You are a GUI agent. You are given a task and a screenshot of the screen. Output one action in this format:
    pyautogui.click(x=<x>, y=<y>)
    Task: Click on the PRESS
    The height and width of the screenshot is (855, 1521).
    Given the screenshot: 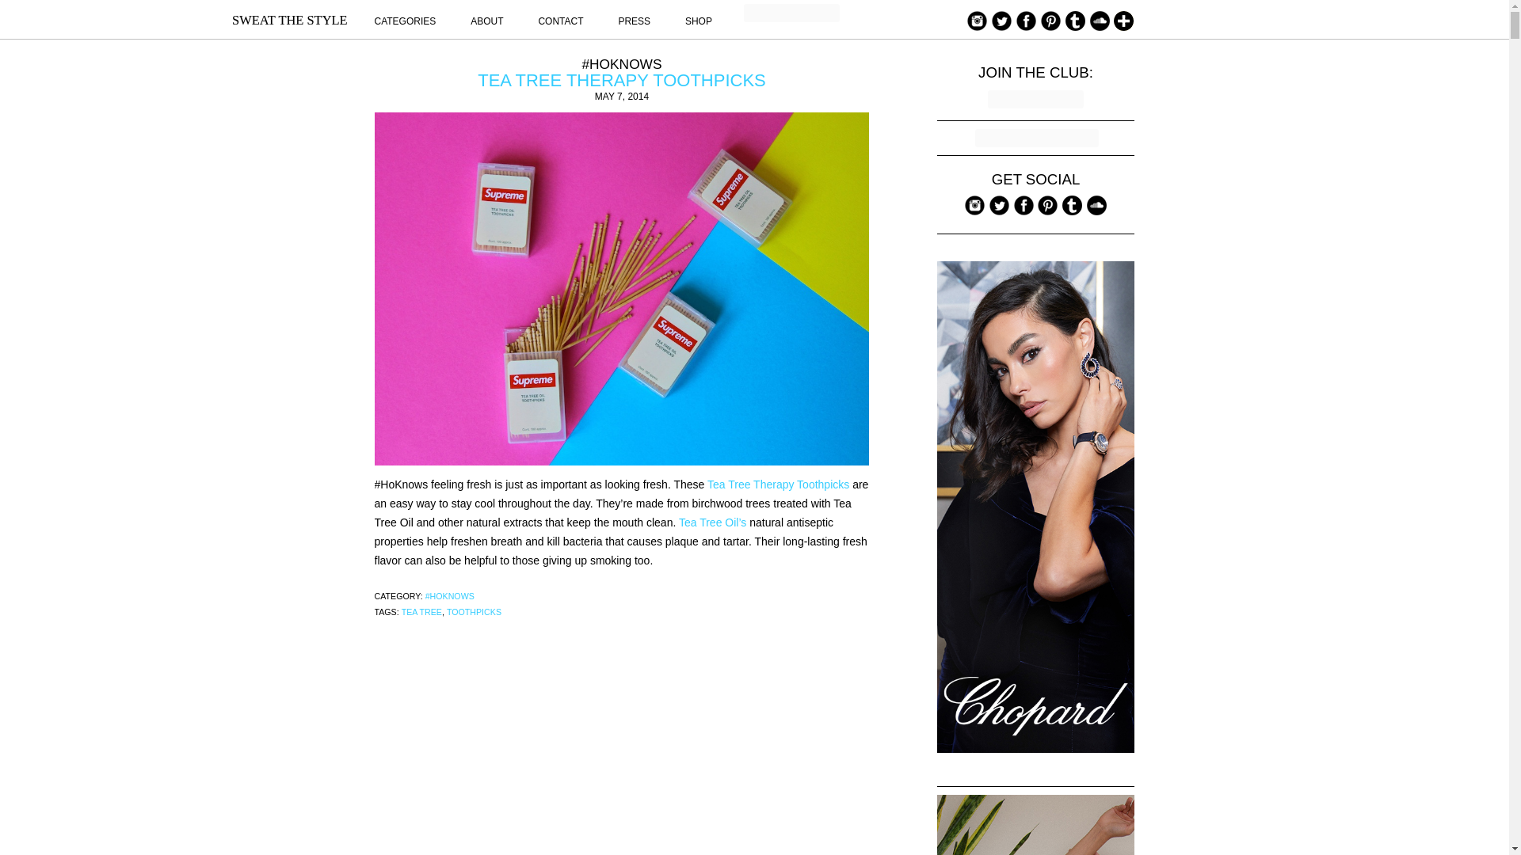 What is the action you would take?
    pyautogui.click(x=634, y=21)
    